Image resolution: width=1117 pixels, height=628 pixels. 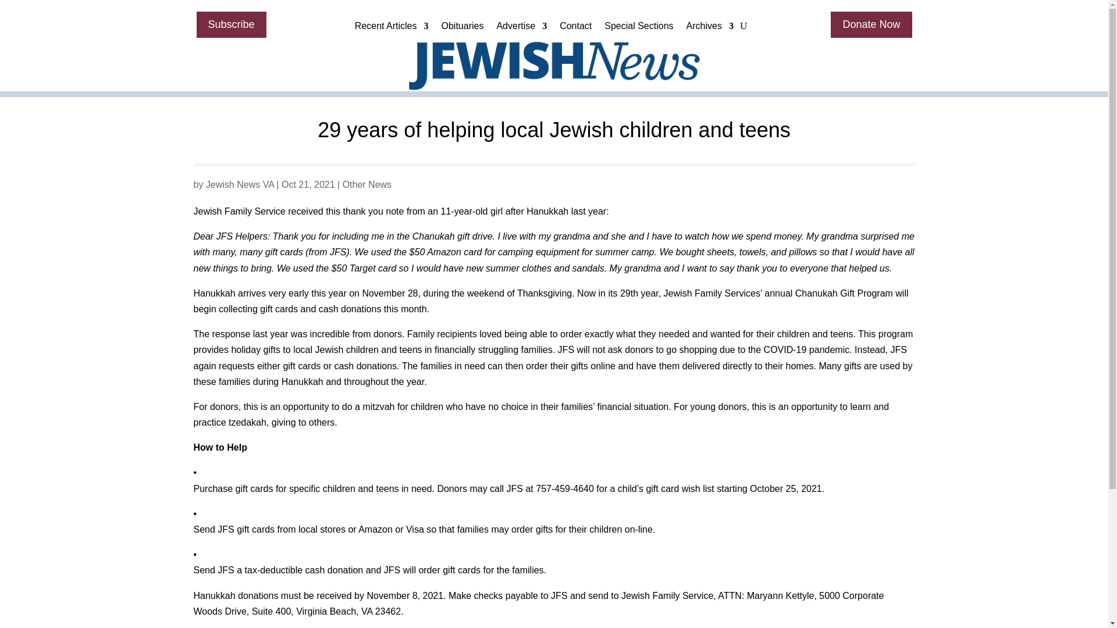 What do you see at coordinates (871, 24) in the screenshot?
I see `Donate Now` at bounding box center [871, 24].